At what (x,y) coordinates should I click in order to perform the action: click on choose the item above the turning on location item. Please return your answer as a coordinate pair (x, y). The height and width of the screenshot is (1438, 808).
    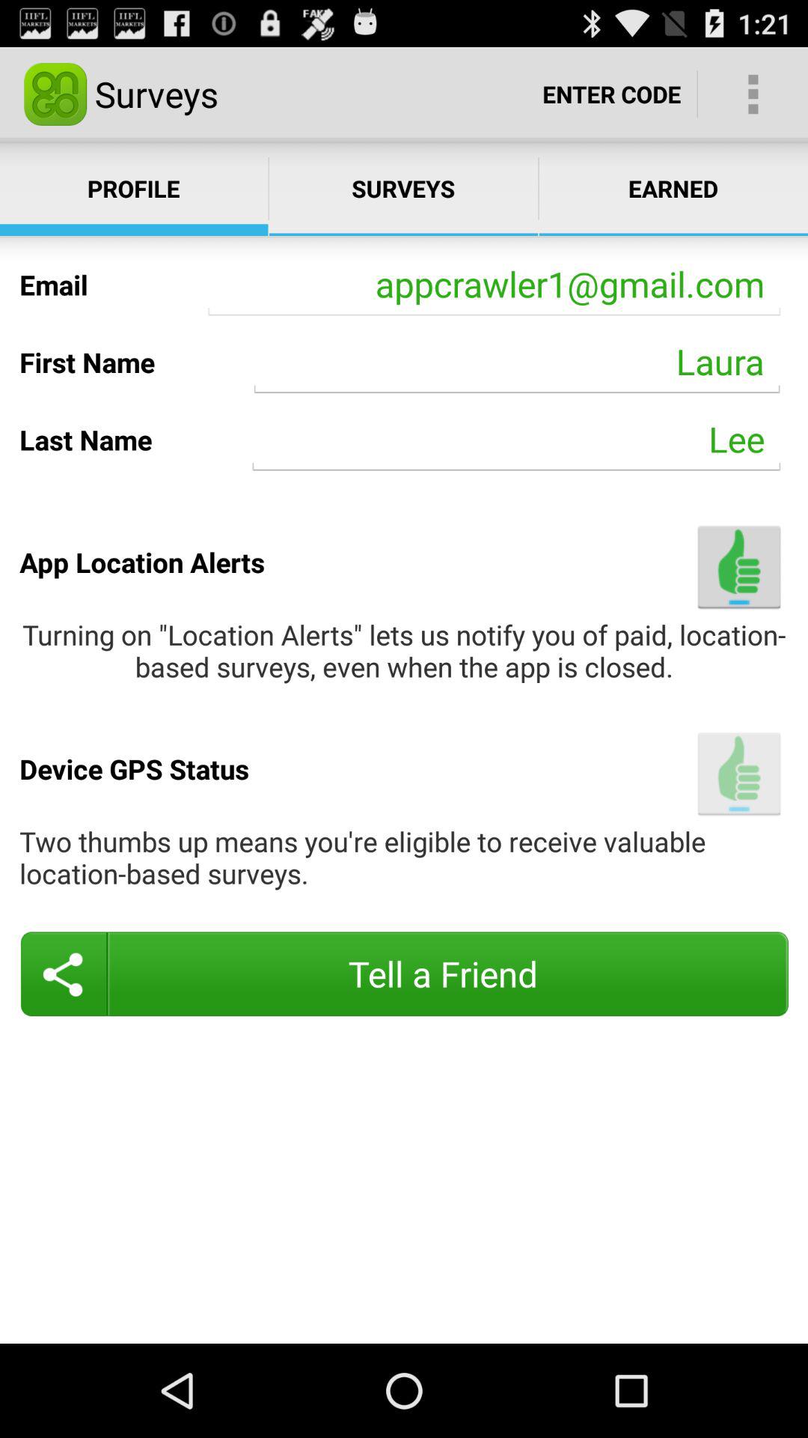
    Looking at the image, I should click on (739, 566).